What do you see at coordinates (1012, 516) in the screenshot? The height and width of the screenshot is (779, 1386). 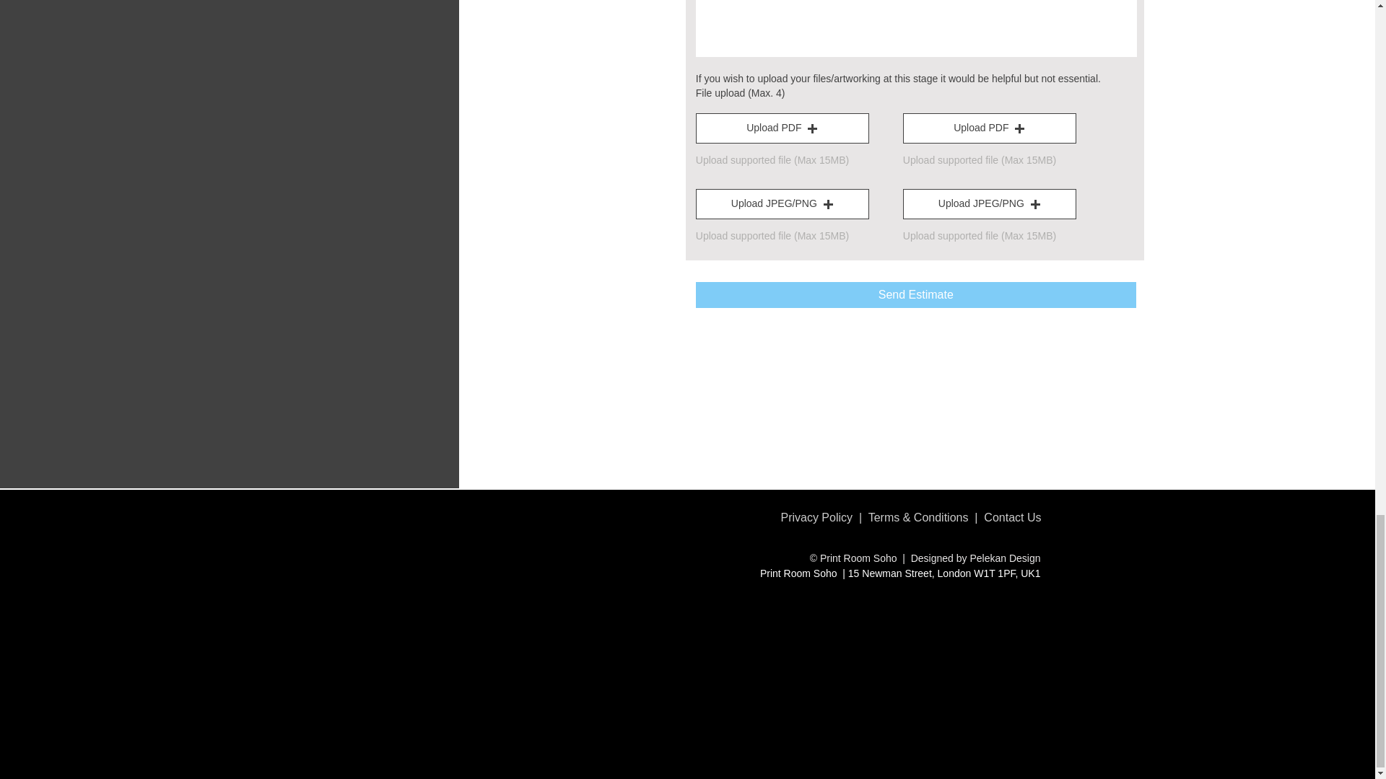 I see `Contact Us` at bounding box center [1012, 516].